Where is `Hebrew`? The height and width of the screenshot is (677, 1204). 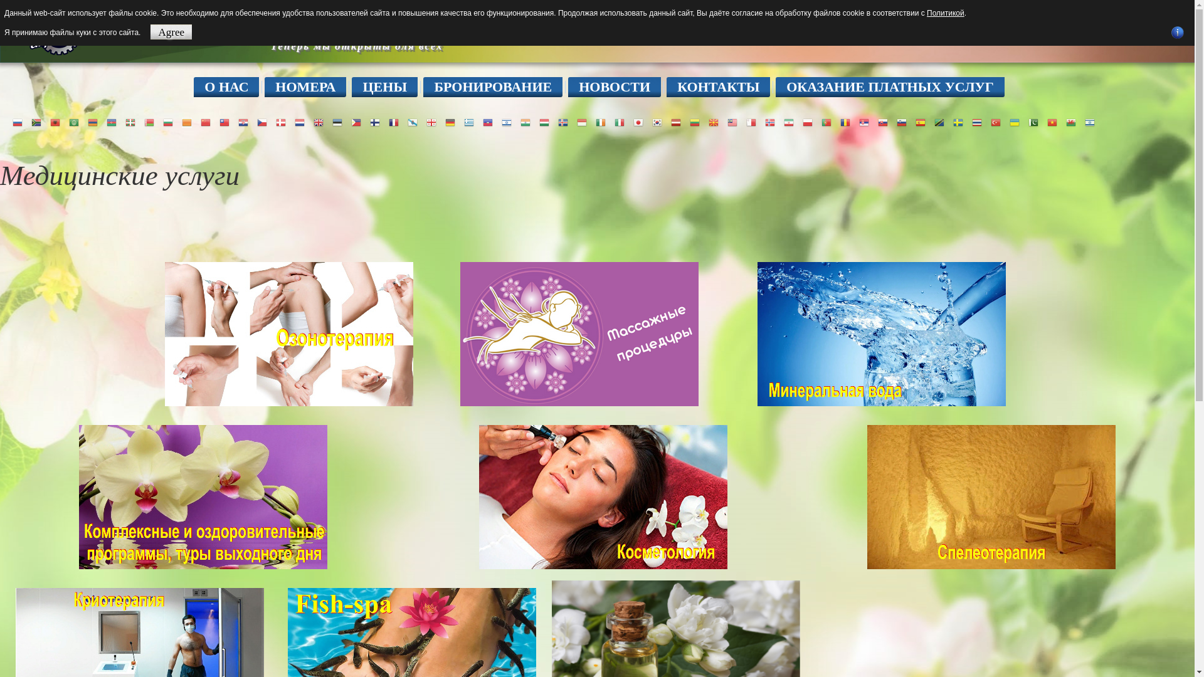 Hebrew is located at coordinates (507, 122).